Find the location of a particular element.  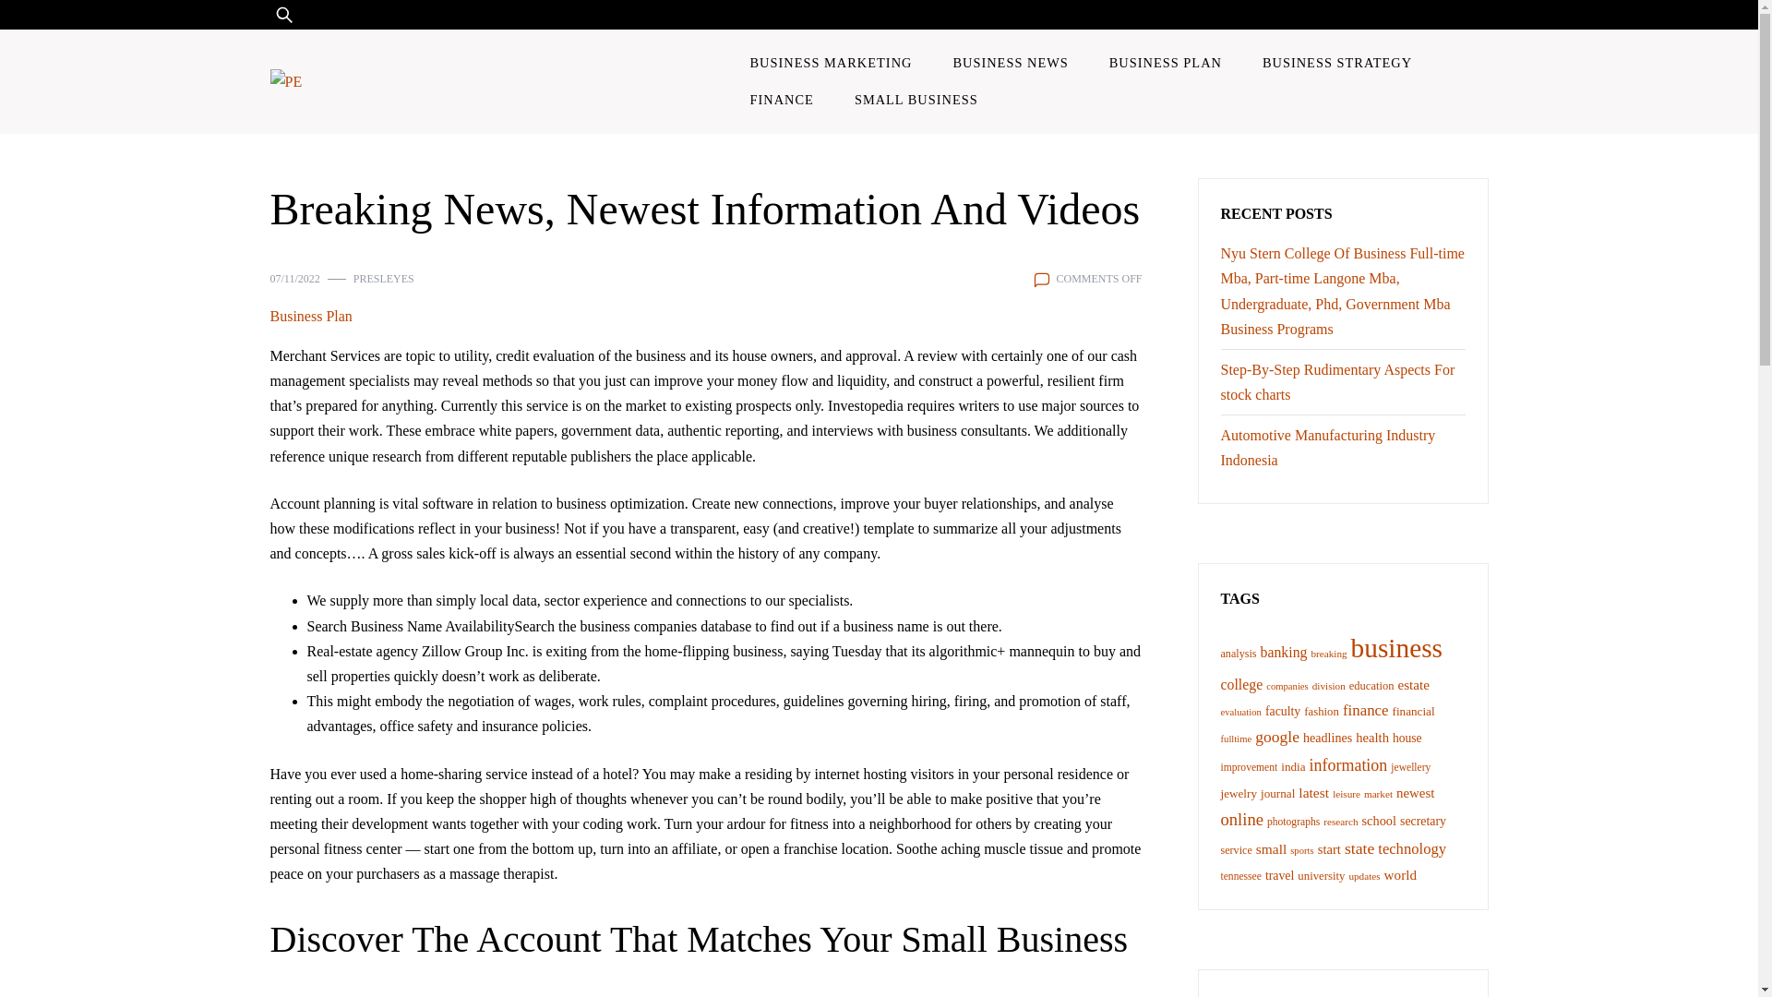

companies is located at coordinates (1287, 686).